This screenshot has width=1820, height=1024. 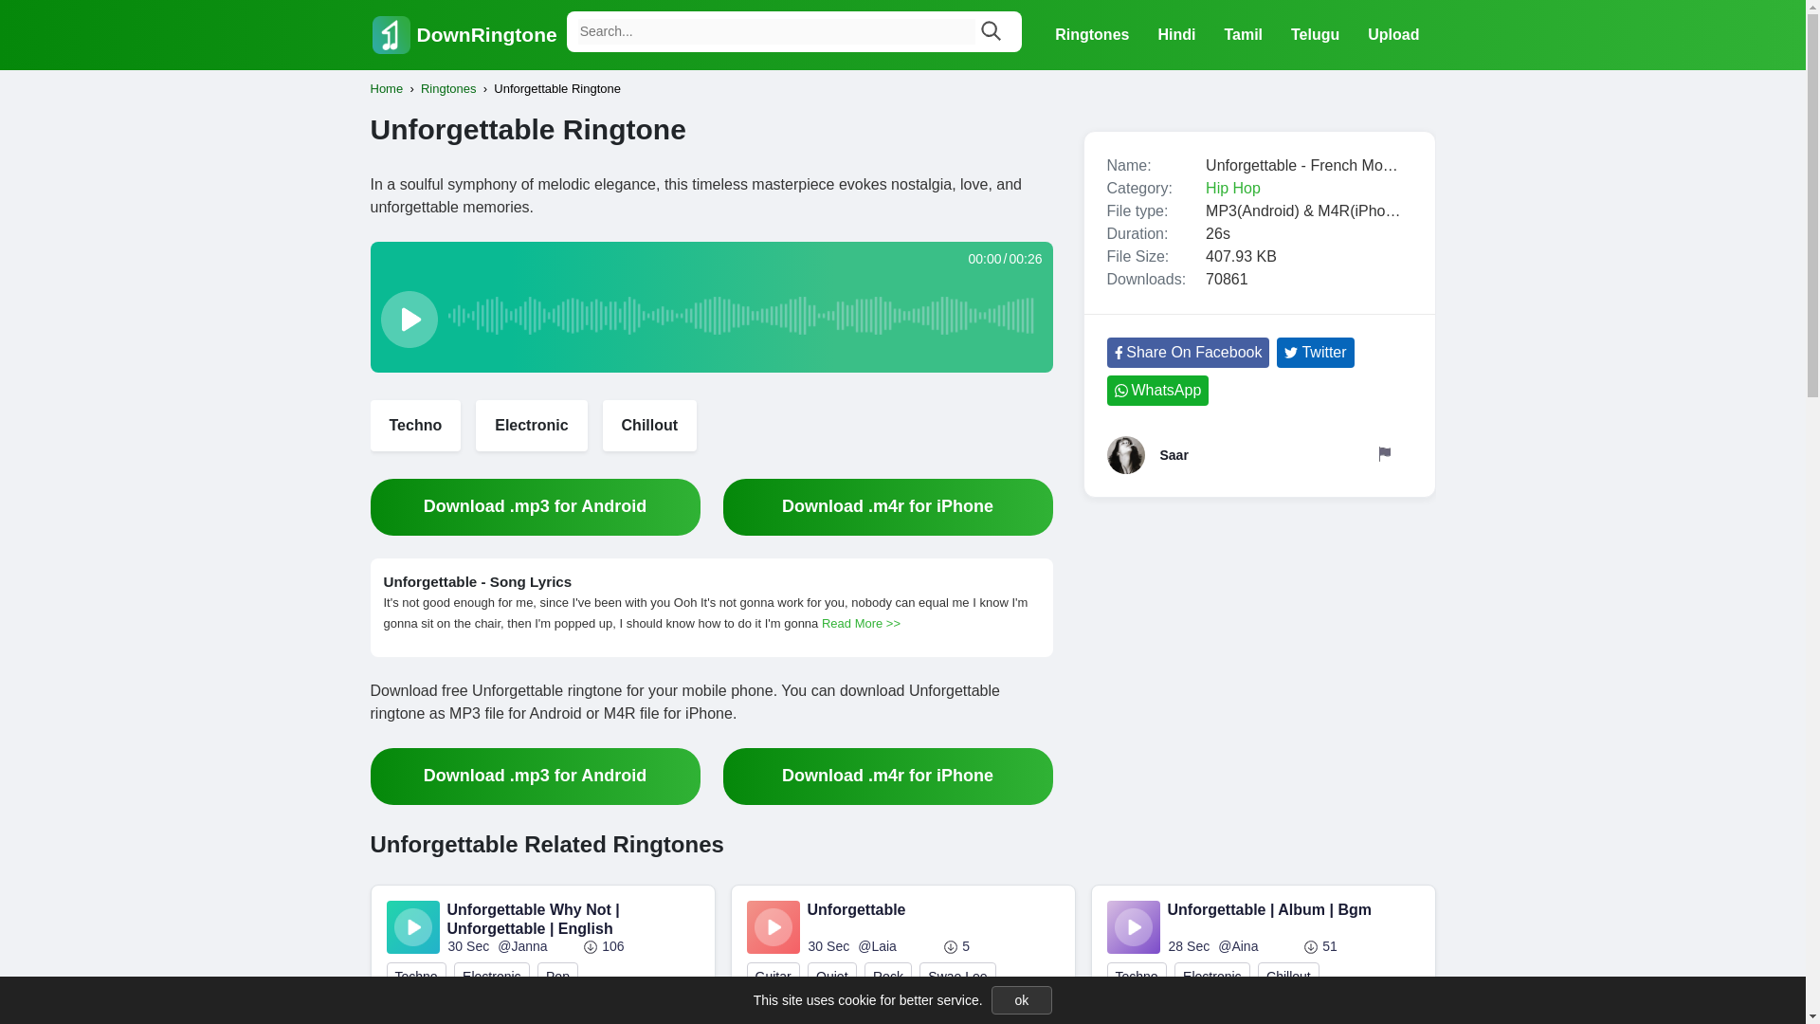 What do you see at coordinates (448, 89) in the screenshot?
I see `Ringtones` at bounding box center [448, 89].